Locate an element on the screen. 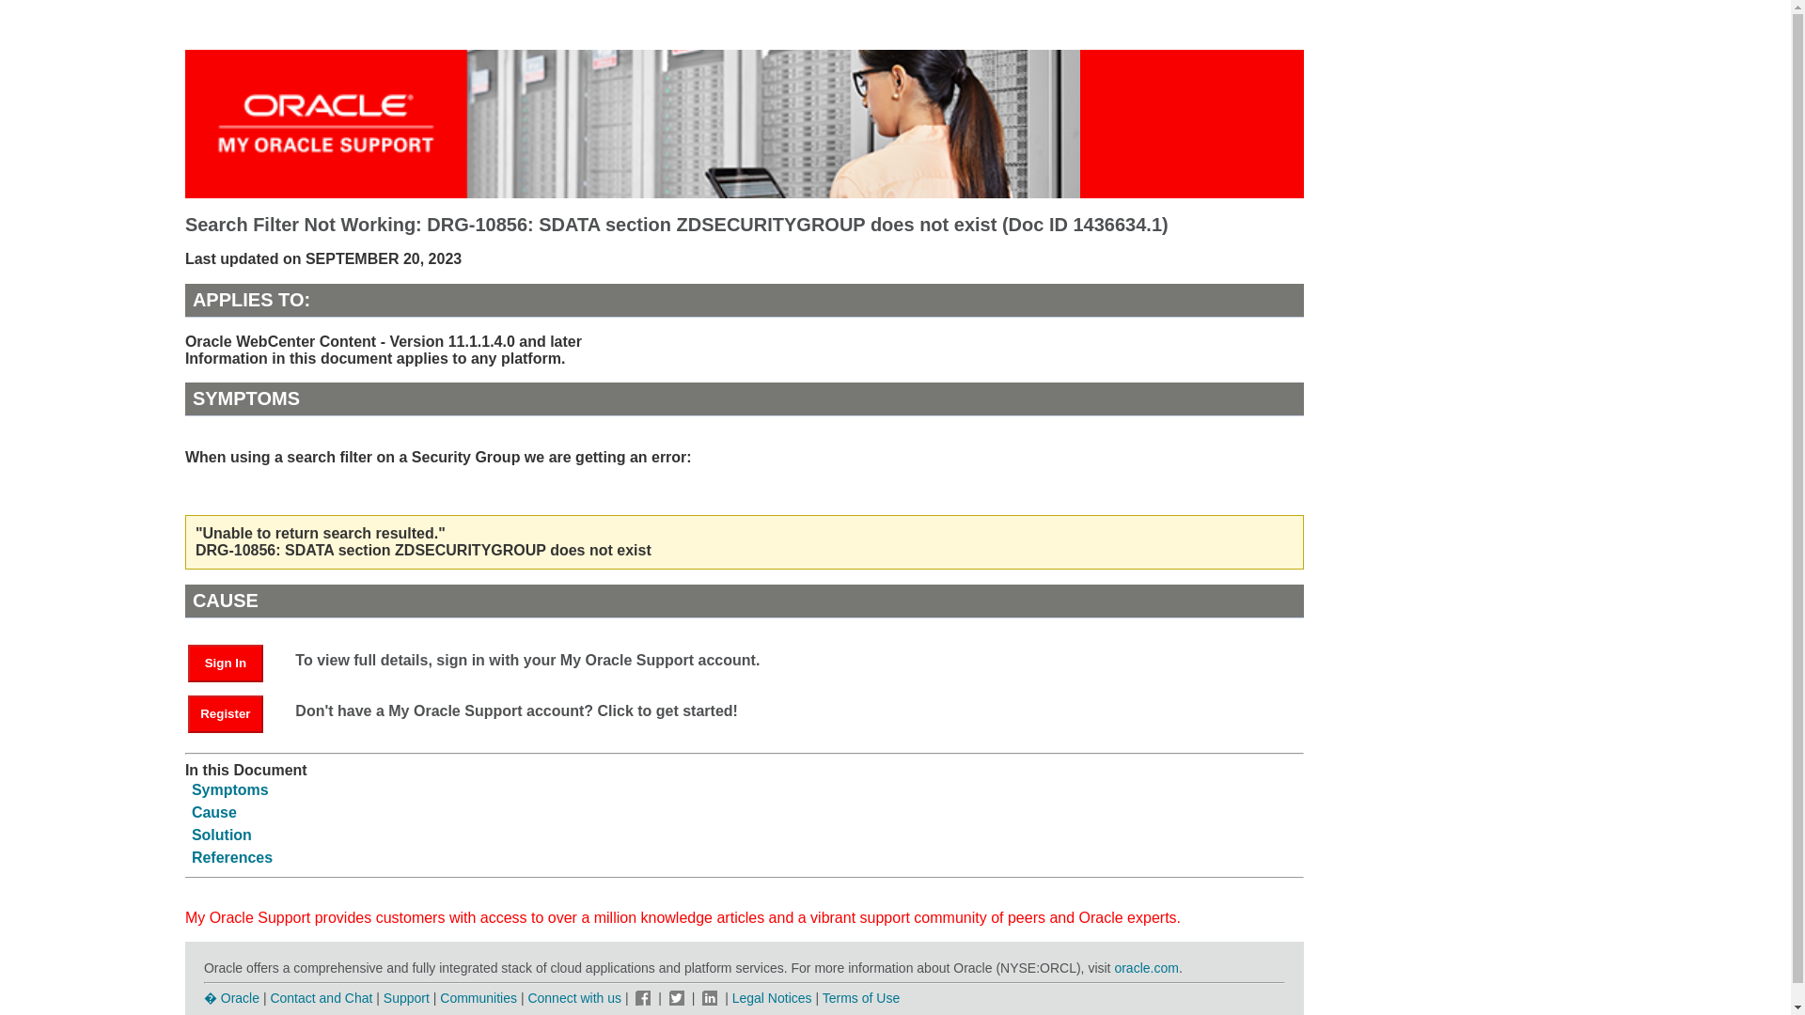 The height and width of the screenshot is (1015, 1805). Register is located at coordinates (234, 712).